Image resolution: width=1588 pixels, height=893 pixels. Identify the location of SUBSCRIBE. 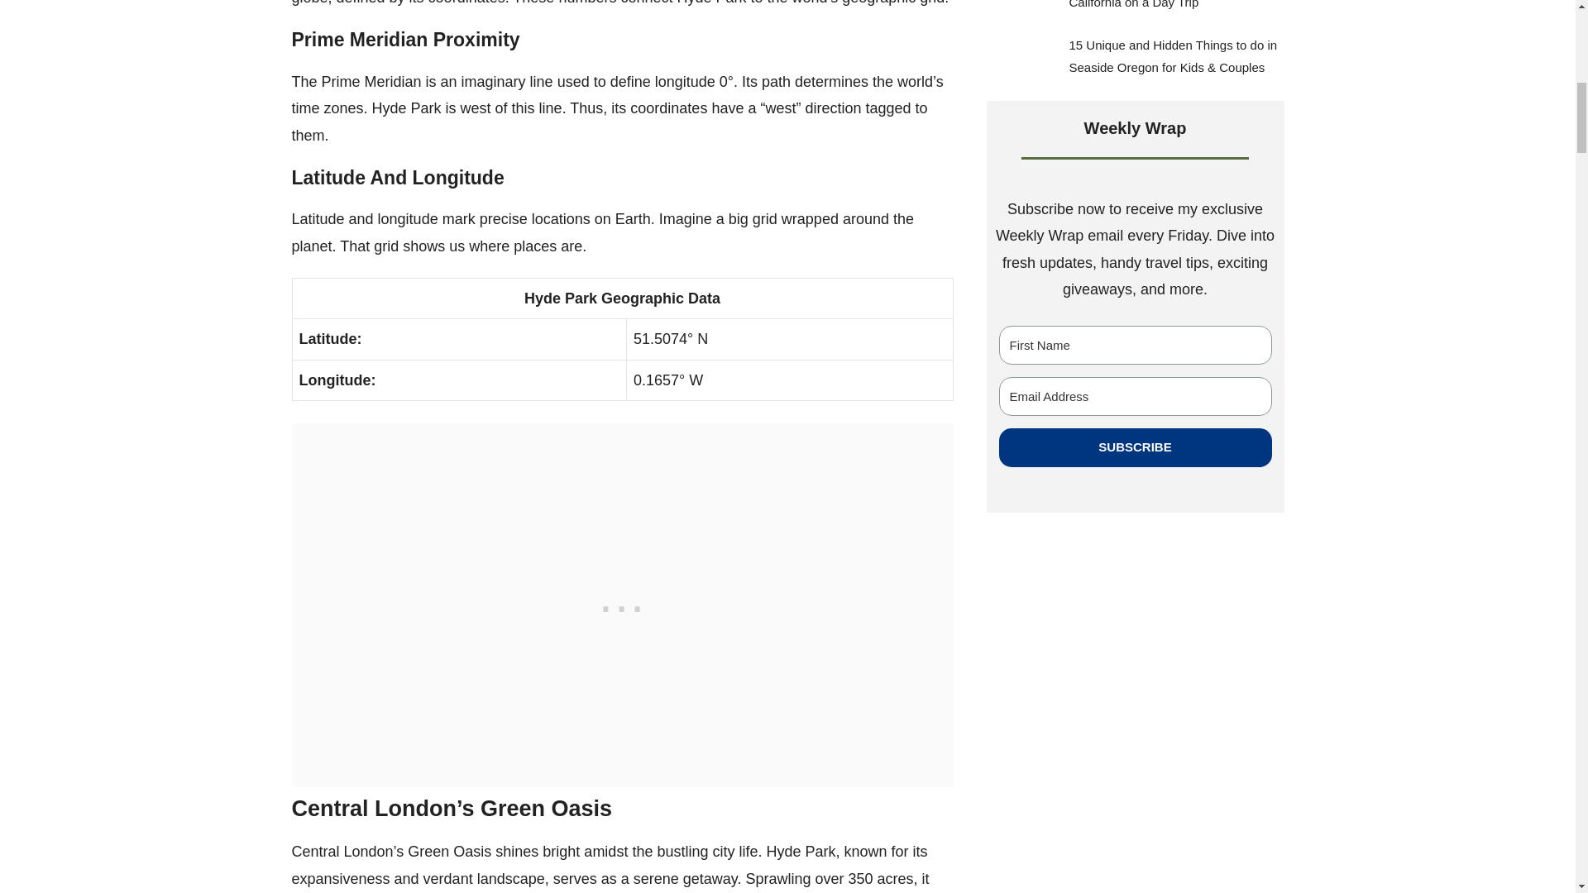
(1135, 447).